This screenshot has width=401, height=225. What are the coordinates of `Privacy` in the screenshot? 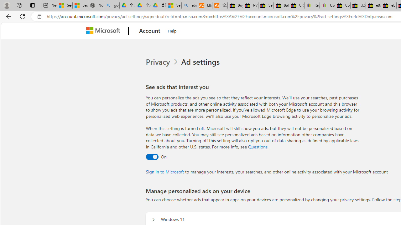 It's located at (158, 62).